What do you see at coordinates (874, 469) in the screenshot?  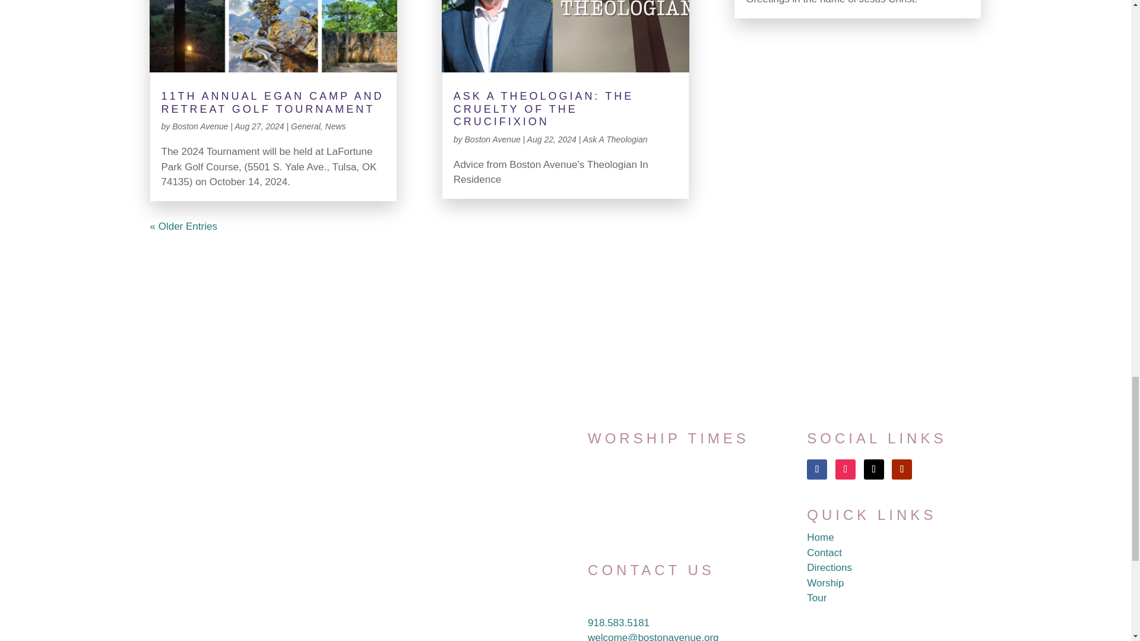 I see `Follow on X` at bounding box center [874, 469].